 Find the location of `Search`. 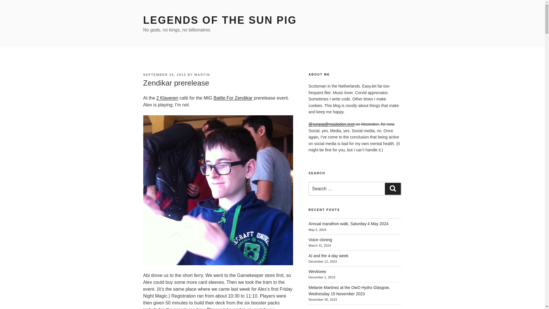

Search is located at coordinates (393, 189).